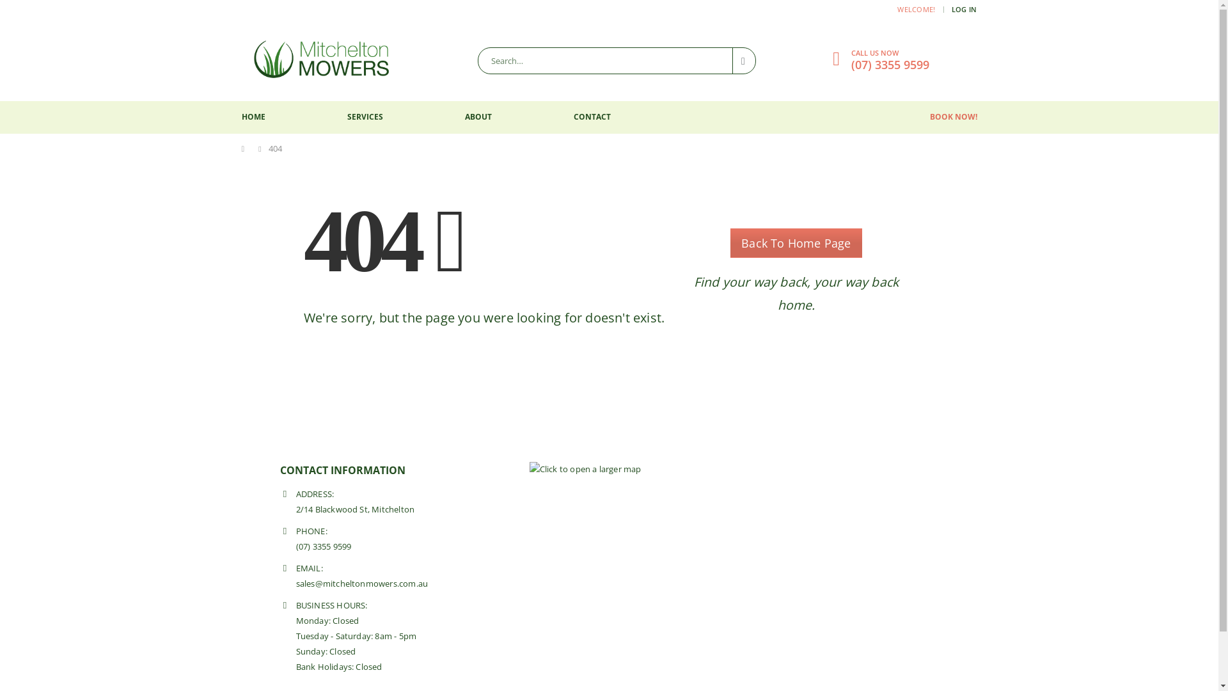 Image resolution: width=1228 pixels, height=691 pixels. Describe the element at coordinates (253, 118) in the screenshot. I see `HOME` at that location.